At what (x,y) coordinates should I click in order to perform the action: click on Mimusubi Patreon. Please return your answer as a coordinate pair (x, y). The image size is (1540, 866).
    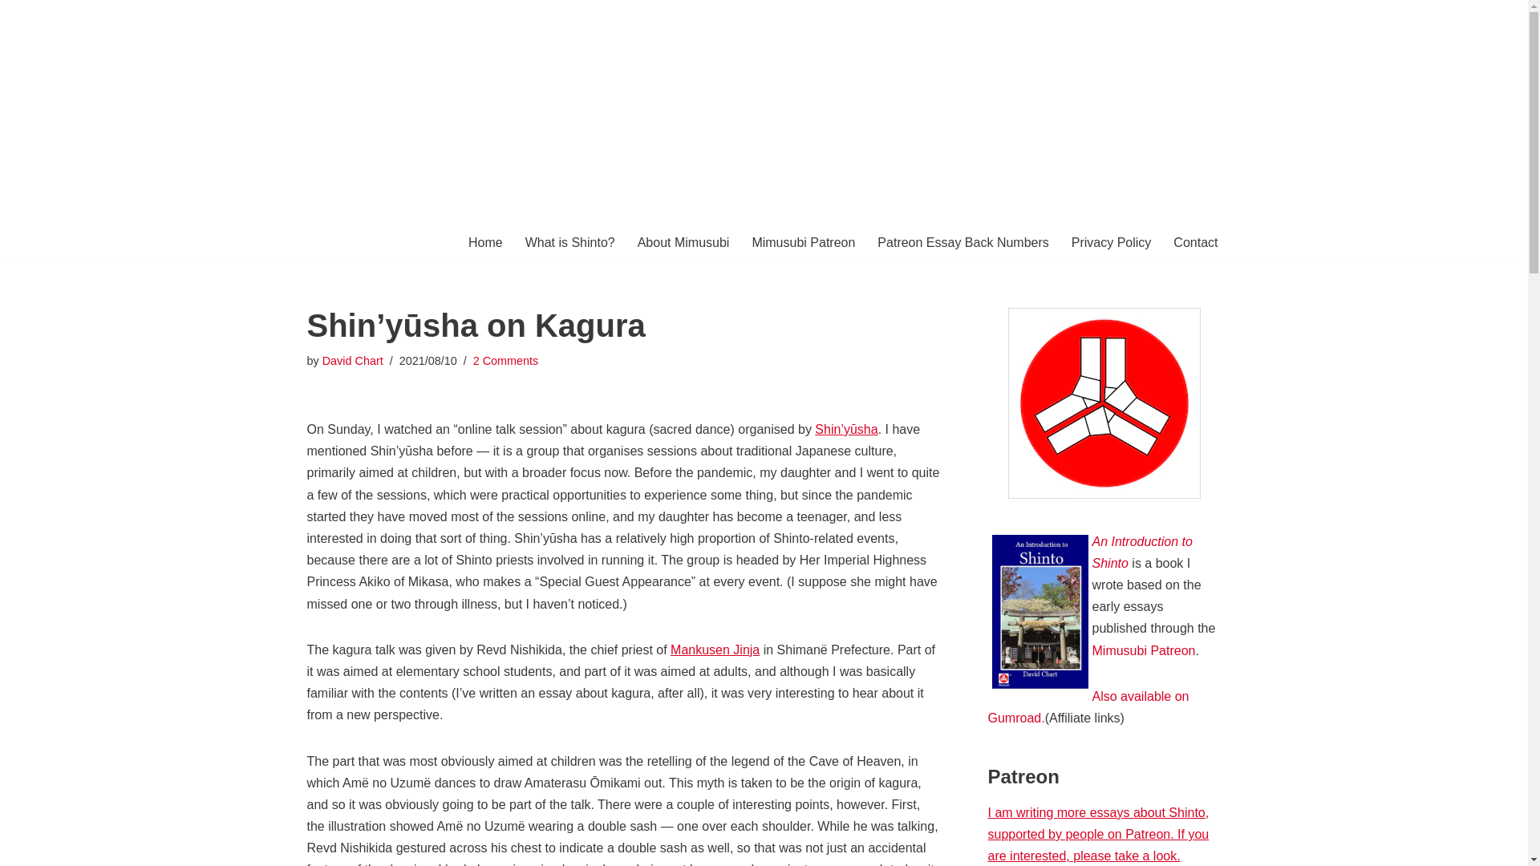
    Looking at the image, I should click on (1088, 706).